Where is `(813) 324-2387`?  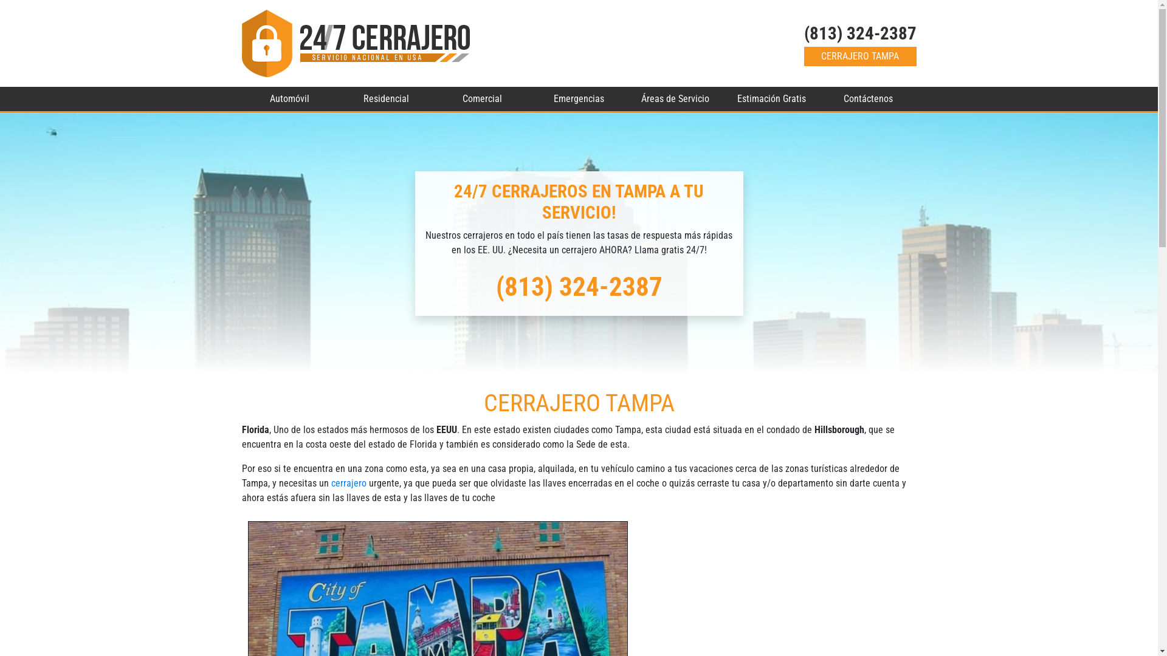
(813) 324-2387 is located at coordinates (859, 33).